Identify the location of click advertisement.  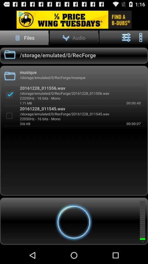
(74, 19).